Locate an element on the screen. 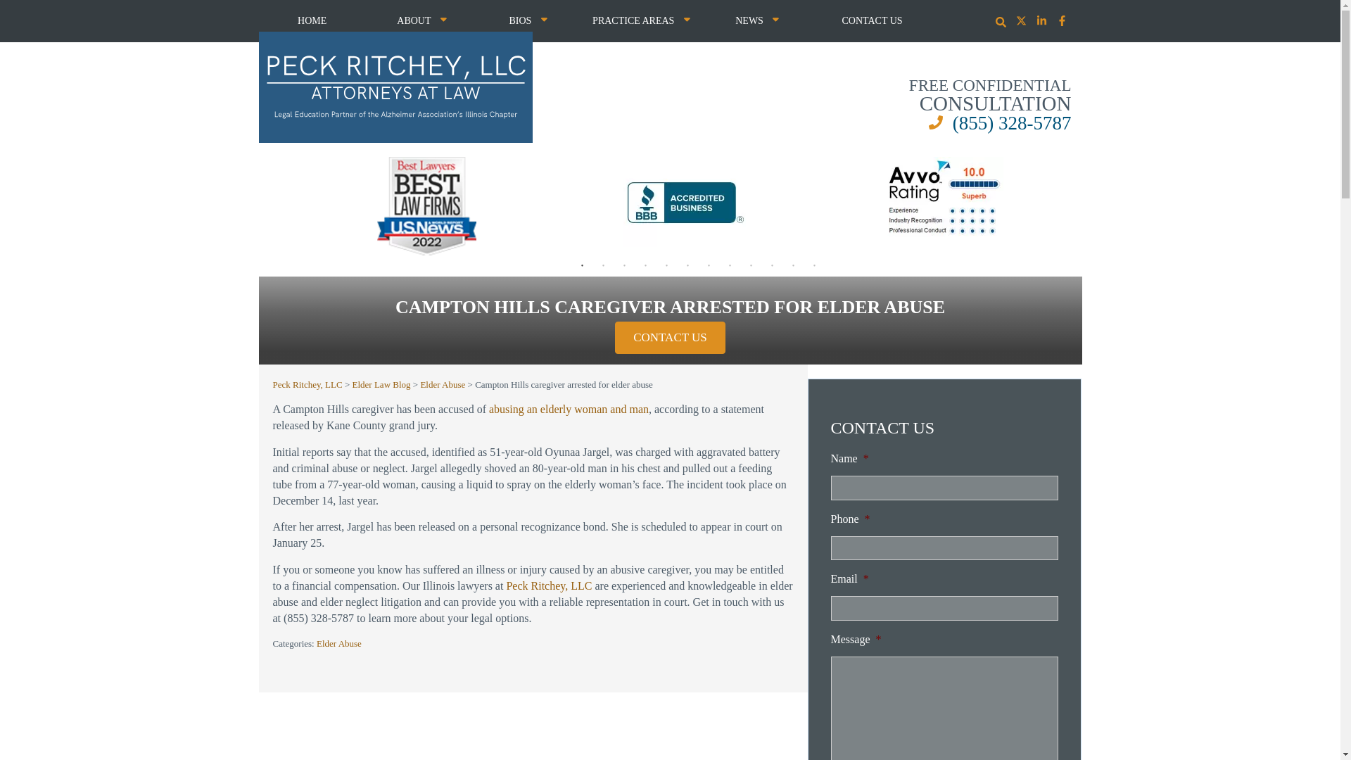  ABOUT is located at coordinates (422, 21).